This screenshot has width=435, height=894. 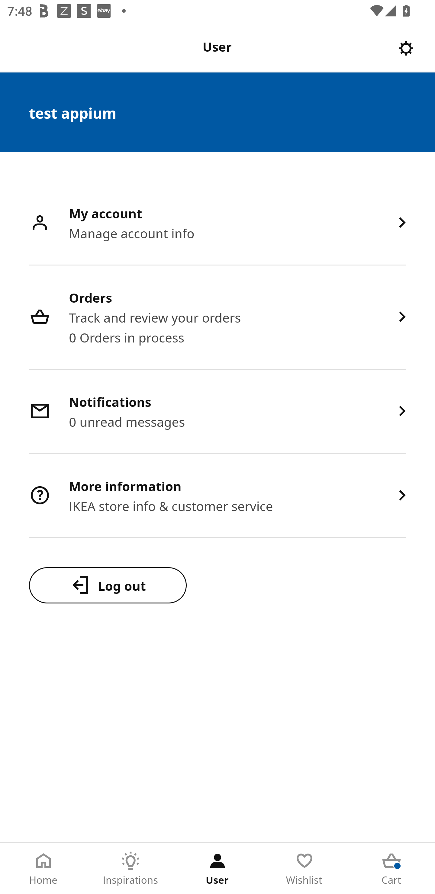 I want to click on Home
Tab 1 of 5, so click(x=43, y=869).